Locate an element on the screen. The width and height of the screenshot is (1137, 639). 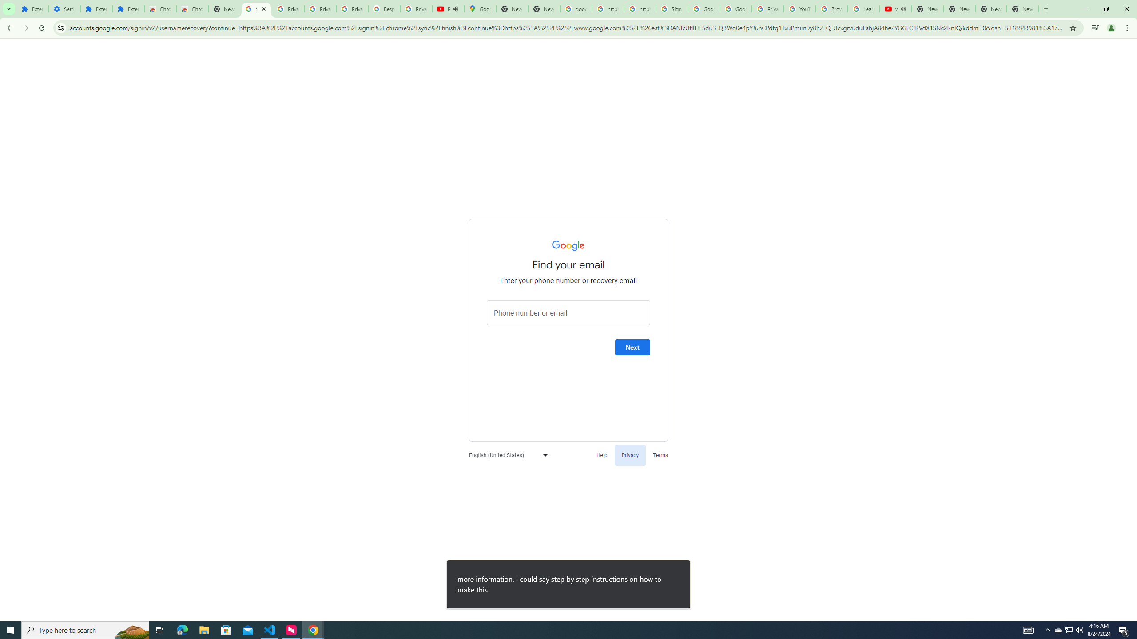
Personalized AI for you | Gemini - YouTube - Audio playing is located at coordinates (449, 9).